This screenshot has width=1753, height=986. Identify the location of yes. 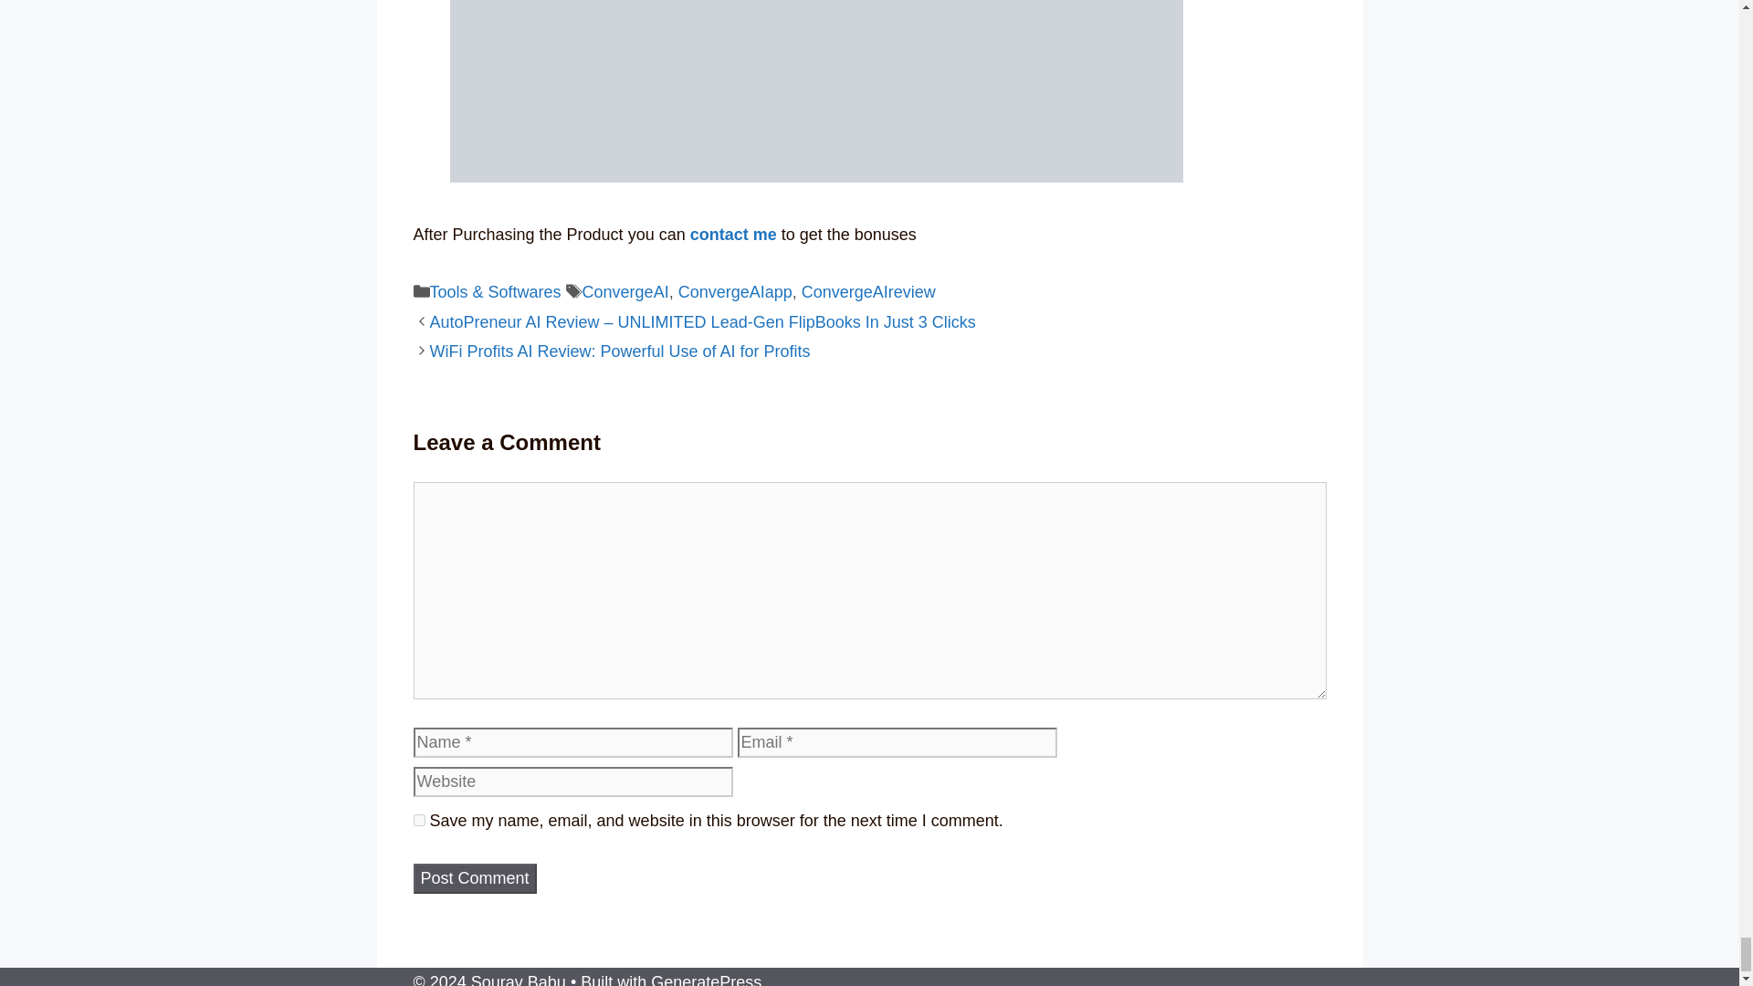
(418, 820).